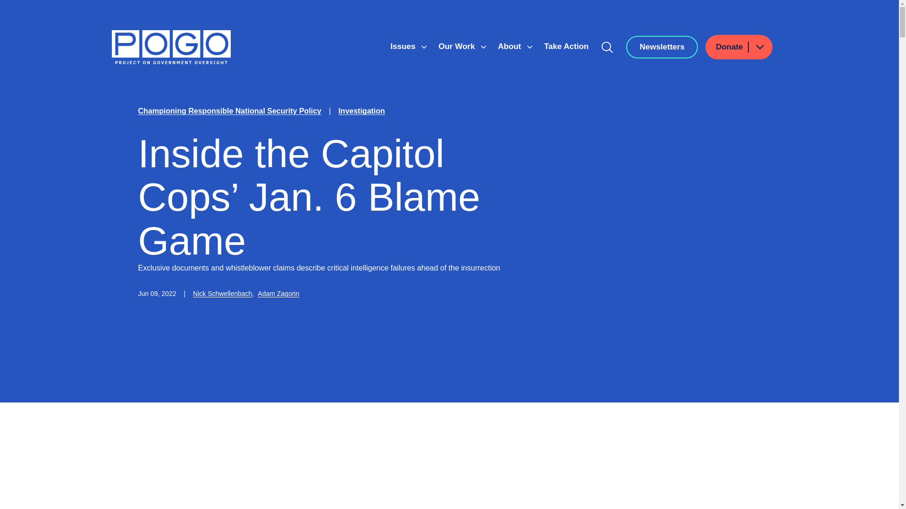  Describe the element at coordinates (566, 46) in the screenshot. I see `Take Action` at that location.